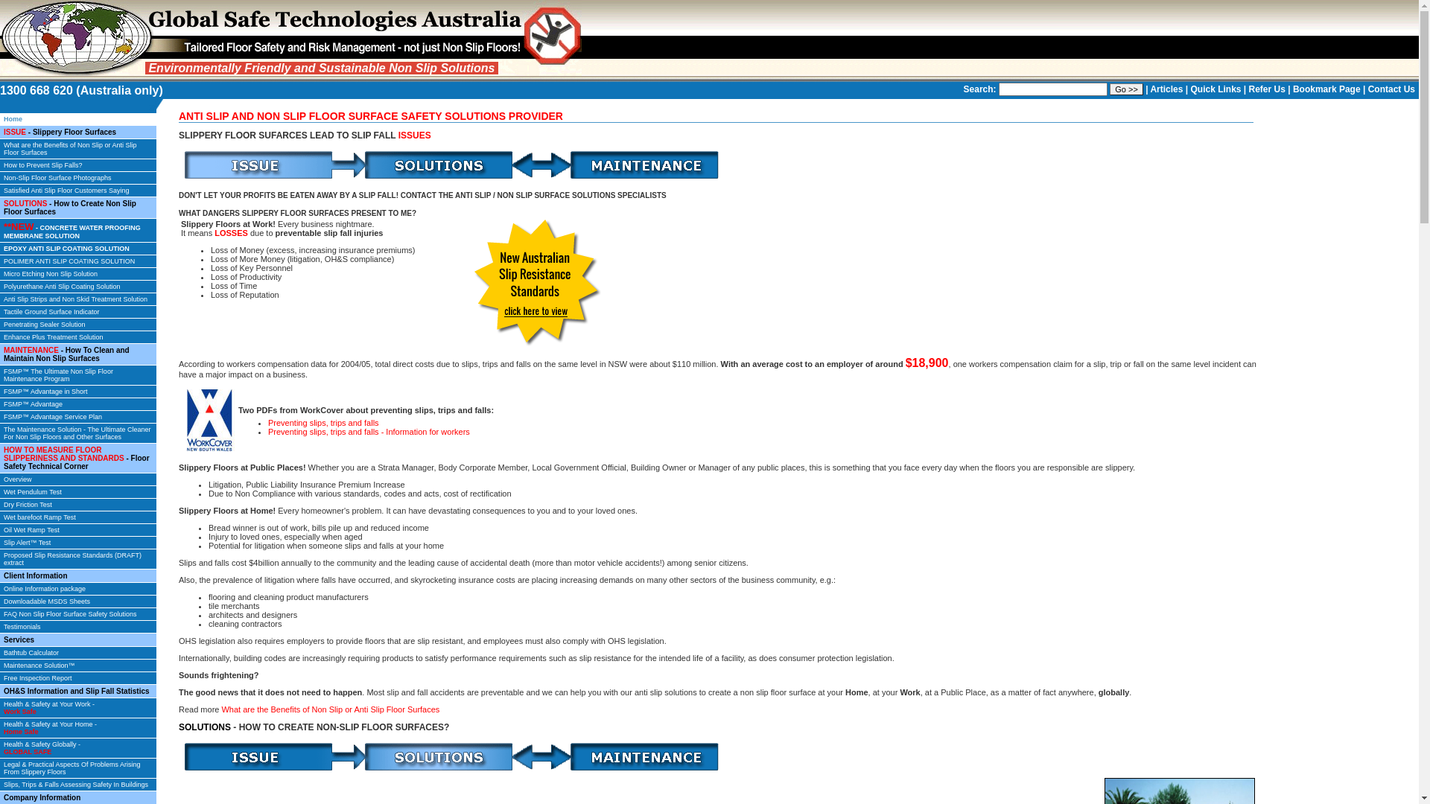  What do you see at coordinates (82, 709) in the screenshot?
I see `Health & Safety at Your Work -
Work Safe` at bounding box center [82, 709].